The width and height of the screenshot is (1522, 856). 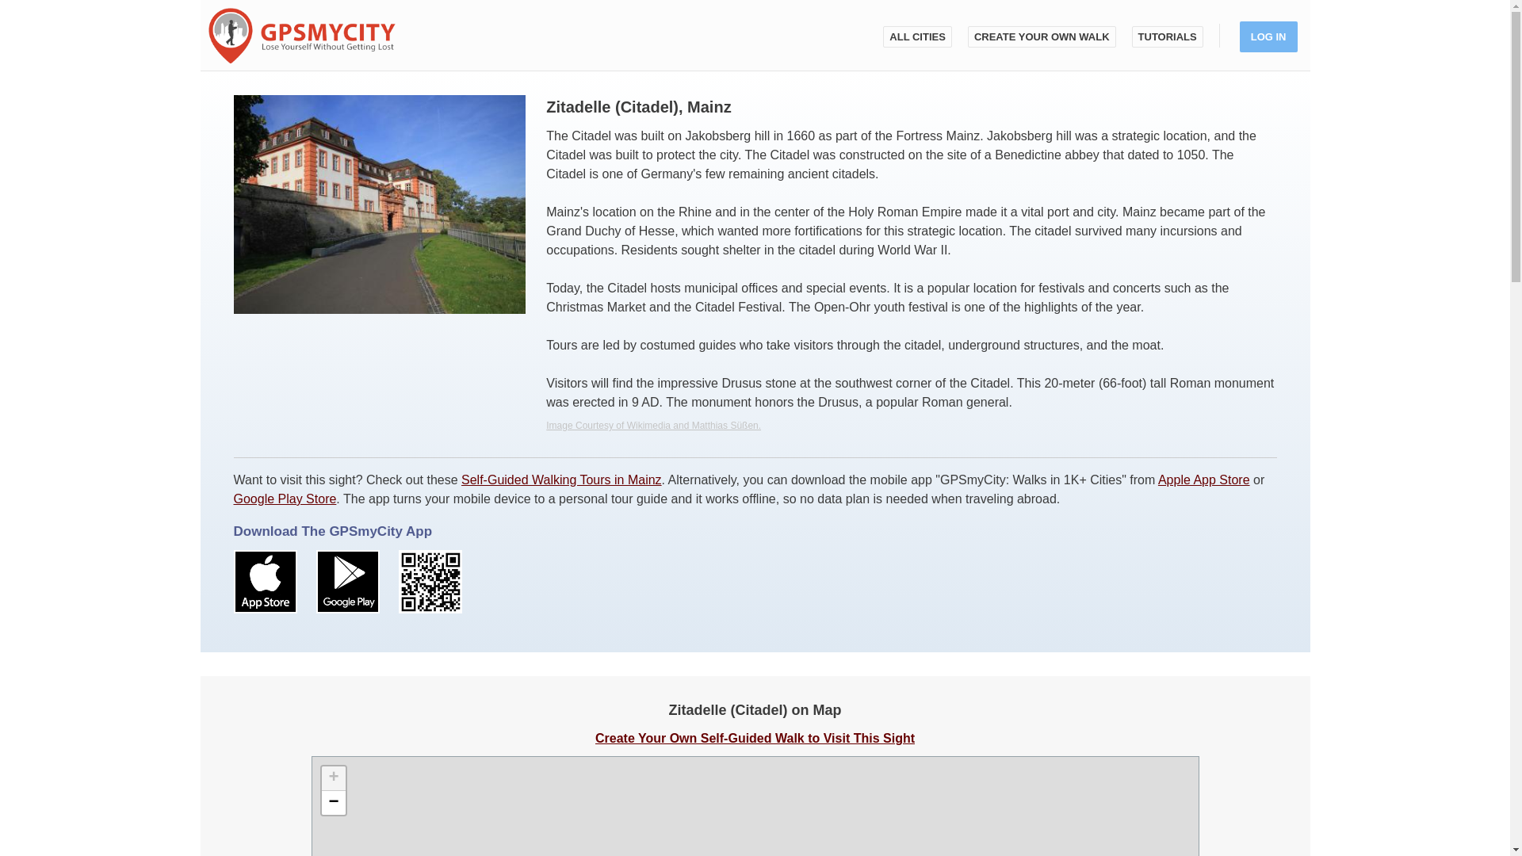 What do you see at coordinates (333, 777) in the screenshot?
I see `Zoom in` at bounding box center [333, 777].